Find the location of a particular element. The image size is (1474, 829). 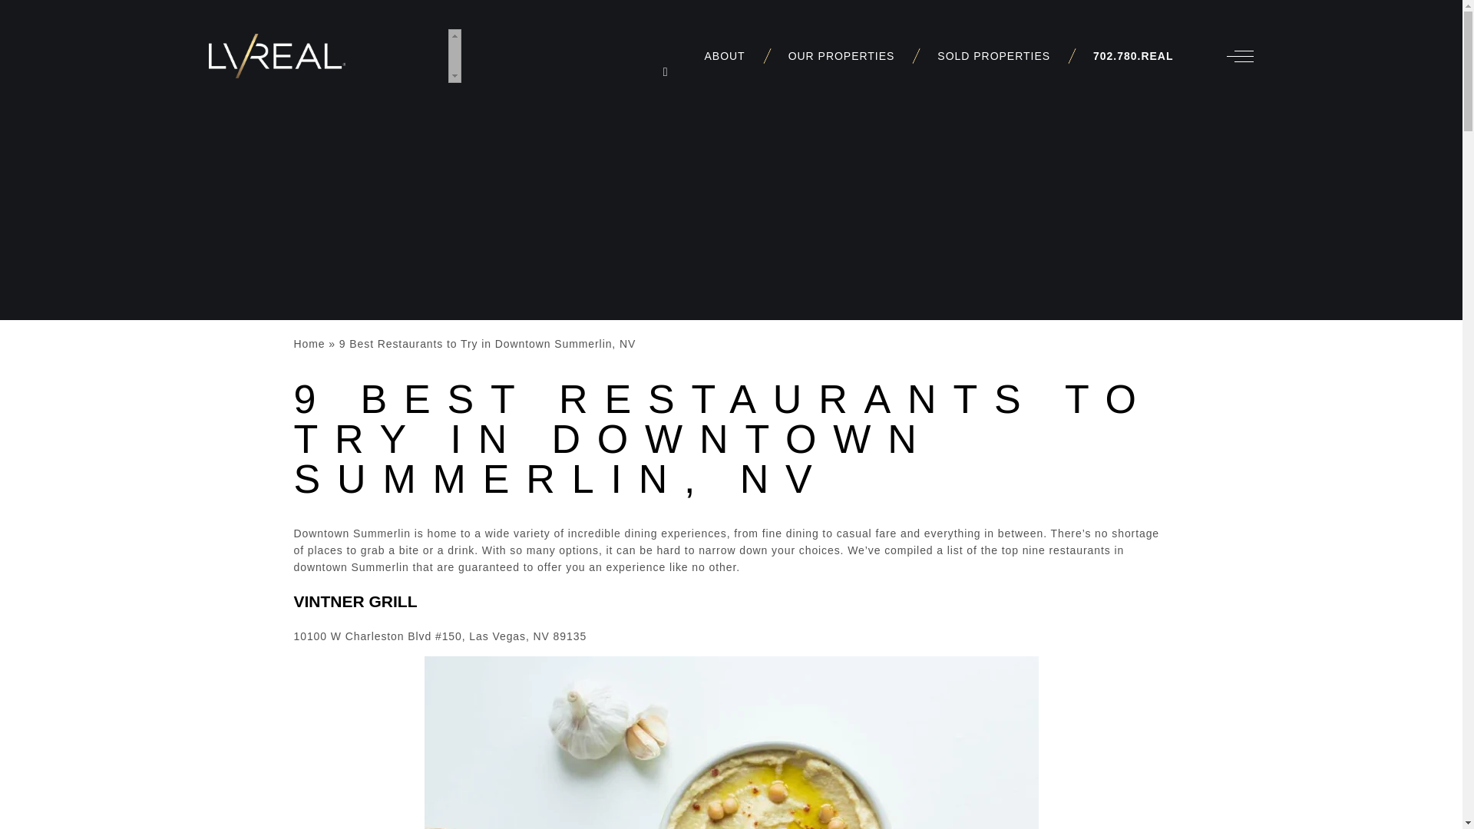

702.780.REAL is located at coordinates (1133, 55).